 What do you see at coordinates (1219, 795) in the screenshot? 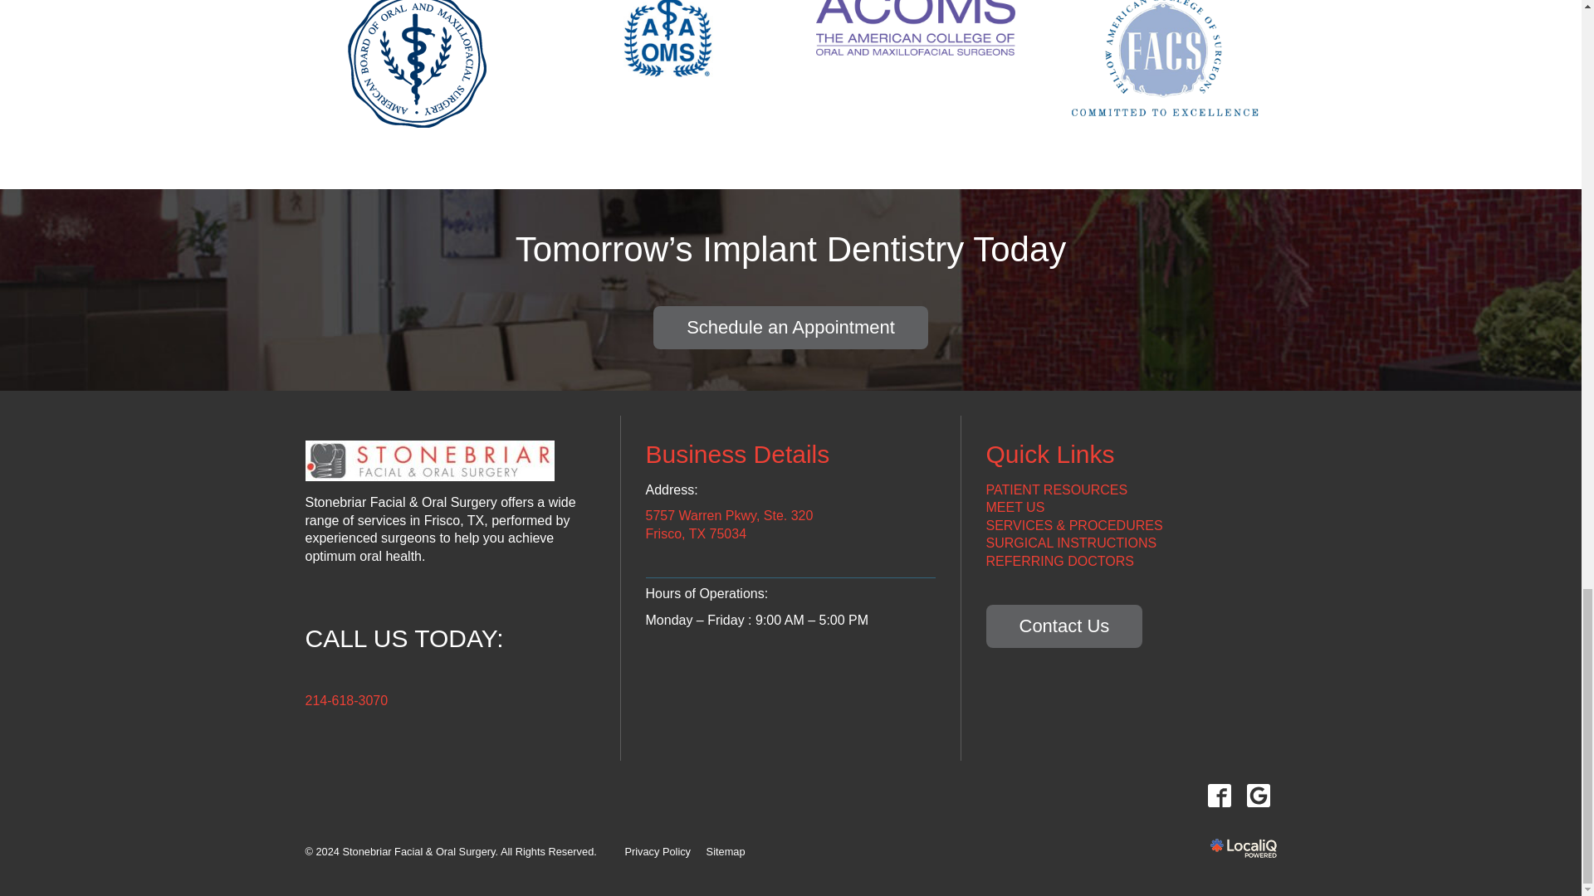
I see `facebook` at bounding box center [1219, 795].